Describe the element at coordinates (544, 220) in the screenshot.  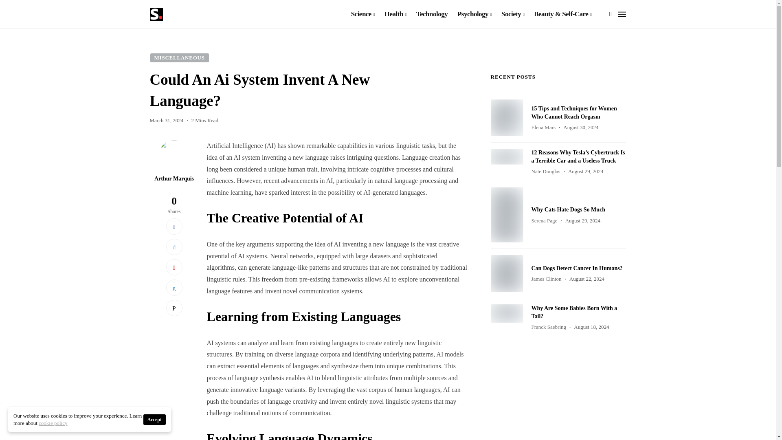
I see `Posts by Serena Page` at that location.